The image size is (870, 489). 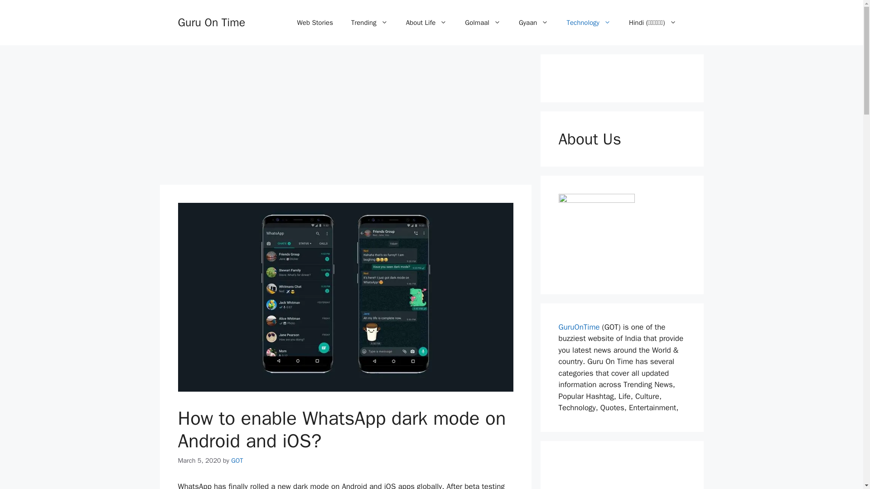 I want to click on Technology, so click(x=588, y=23).